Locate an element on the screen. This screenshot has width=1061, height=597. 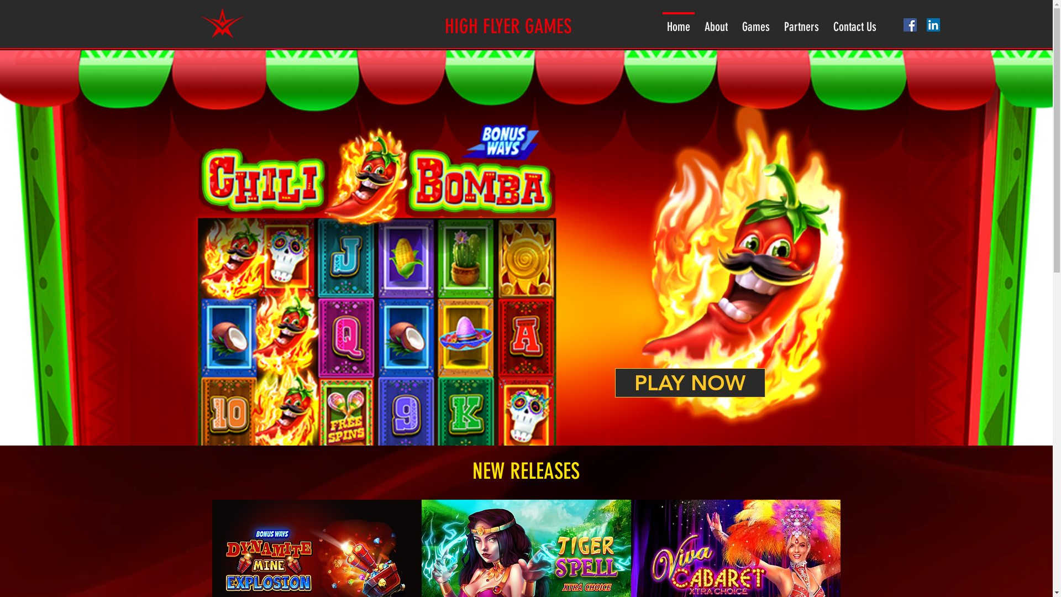
About is located at coordinates (716, 22).